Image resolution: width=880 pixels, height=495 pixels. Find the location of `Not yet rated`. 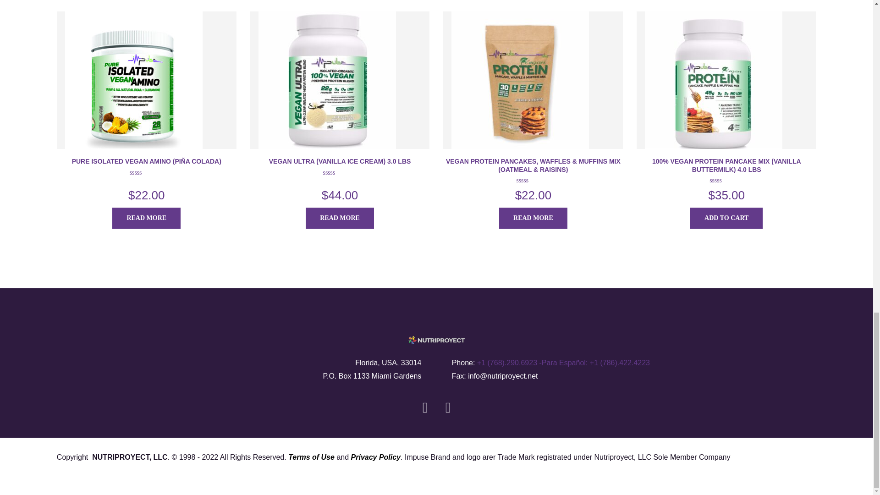

Not yet rated is located at coordinates (533, 180).